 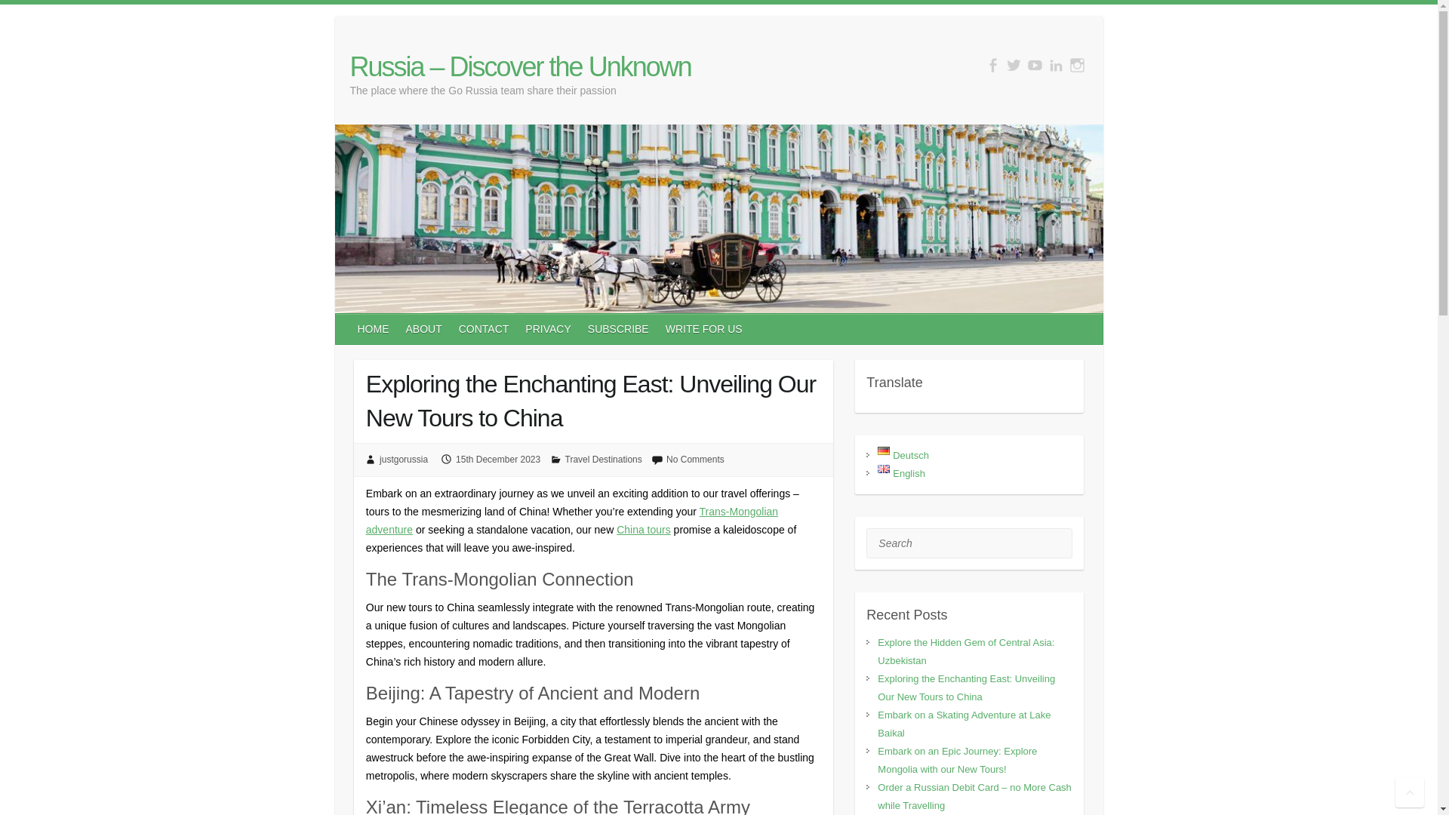 What do you see at coordinates (374, 328) in the screenshot?
I see `HOME` at bounding box center [374, 328].